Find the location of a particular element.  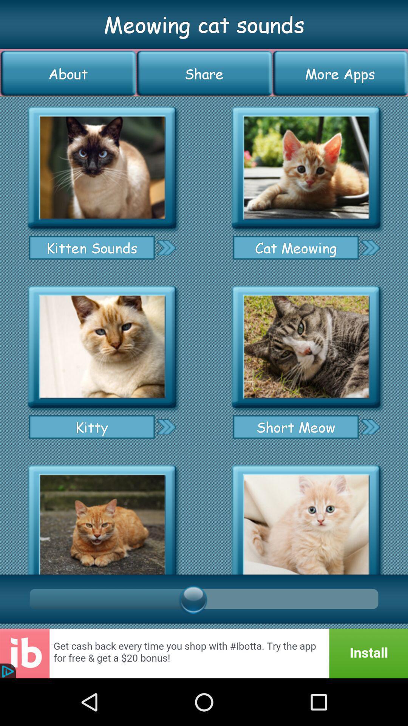

select the short meow item is located at coordinates (295, 427).